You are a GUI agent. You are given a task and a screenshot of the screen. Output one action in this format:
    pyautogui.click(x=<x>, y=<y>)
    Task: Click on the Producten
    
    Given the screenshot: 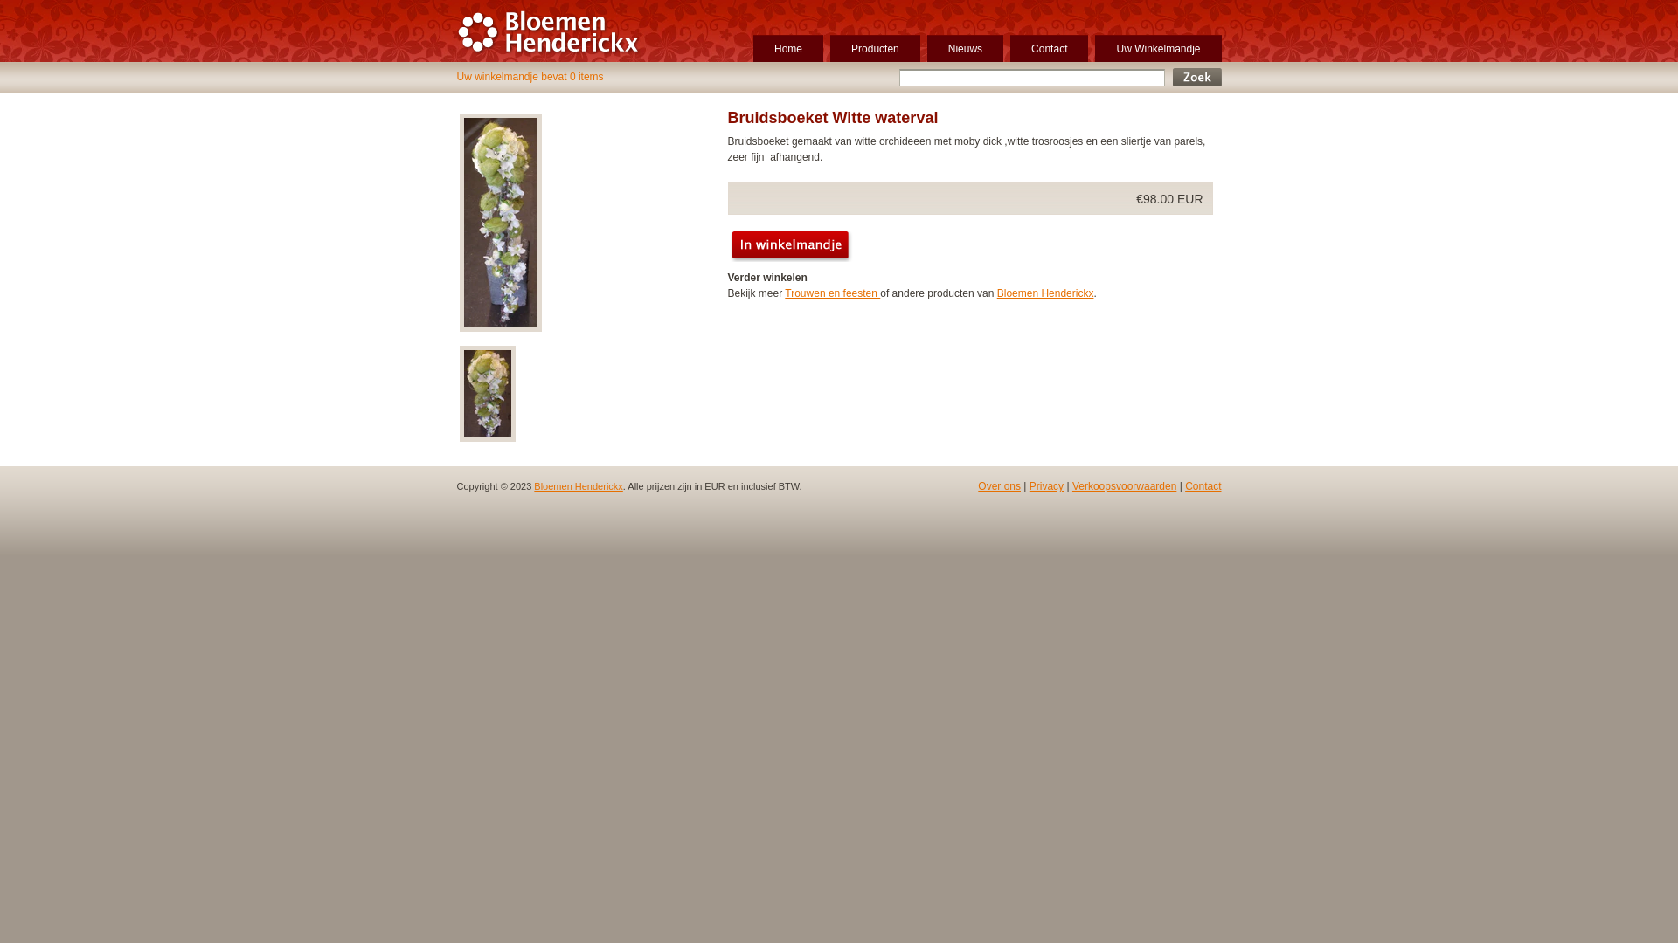 What is the action you would take?
    pyautogui.click(x=876, y=49)
    